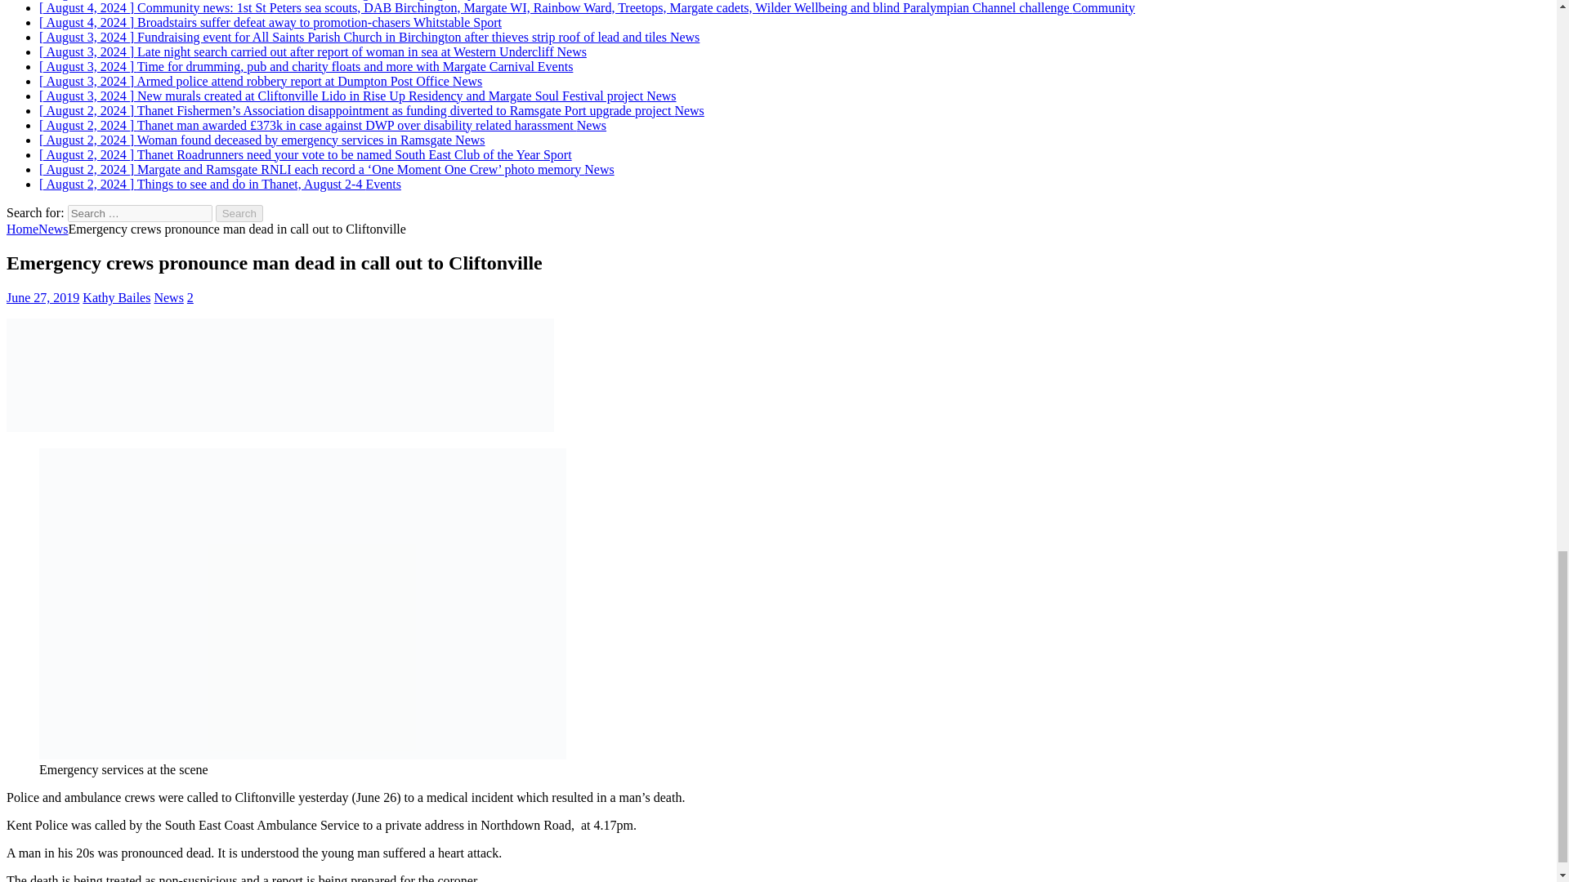 The width and height of the screenshot is (1569, 882). What do you see at coordinates (190, 297) in the screenshot?
I see `2` at bounding box center [190, 297].